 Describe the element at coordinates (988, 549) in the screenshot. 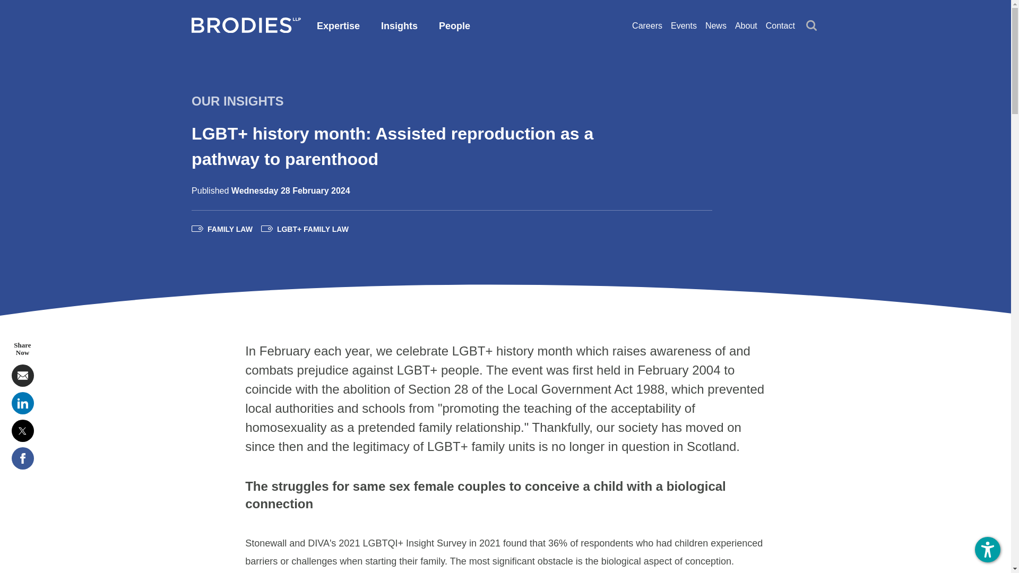

I see `Open accessibility tools` at that location.